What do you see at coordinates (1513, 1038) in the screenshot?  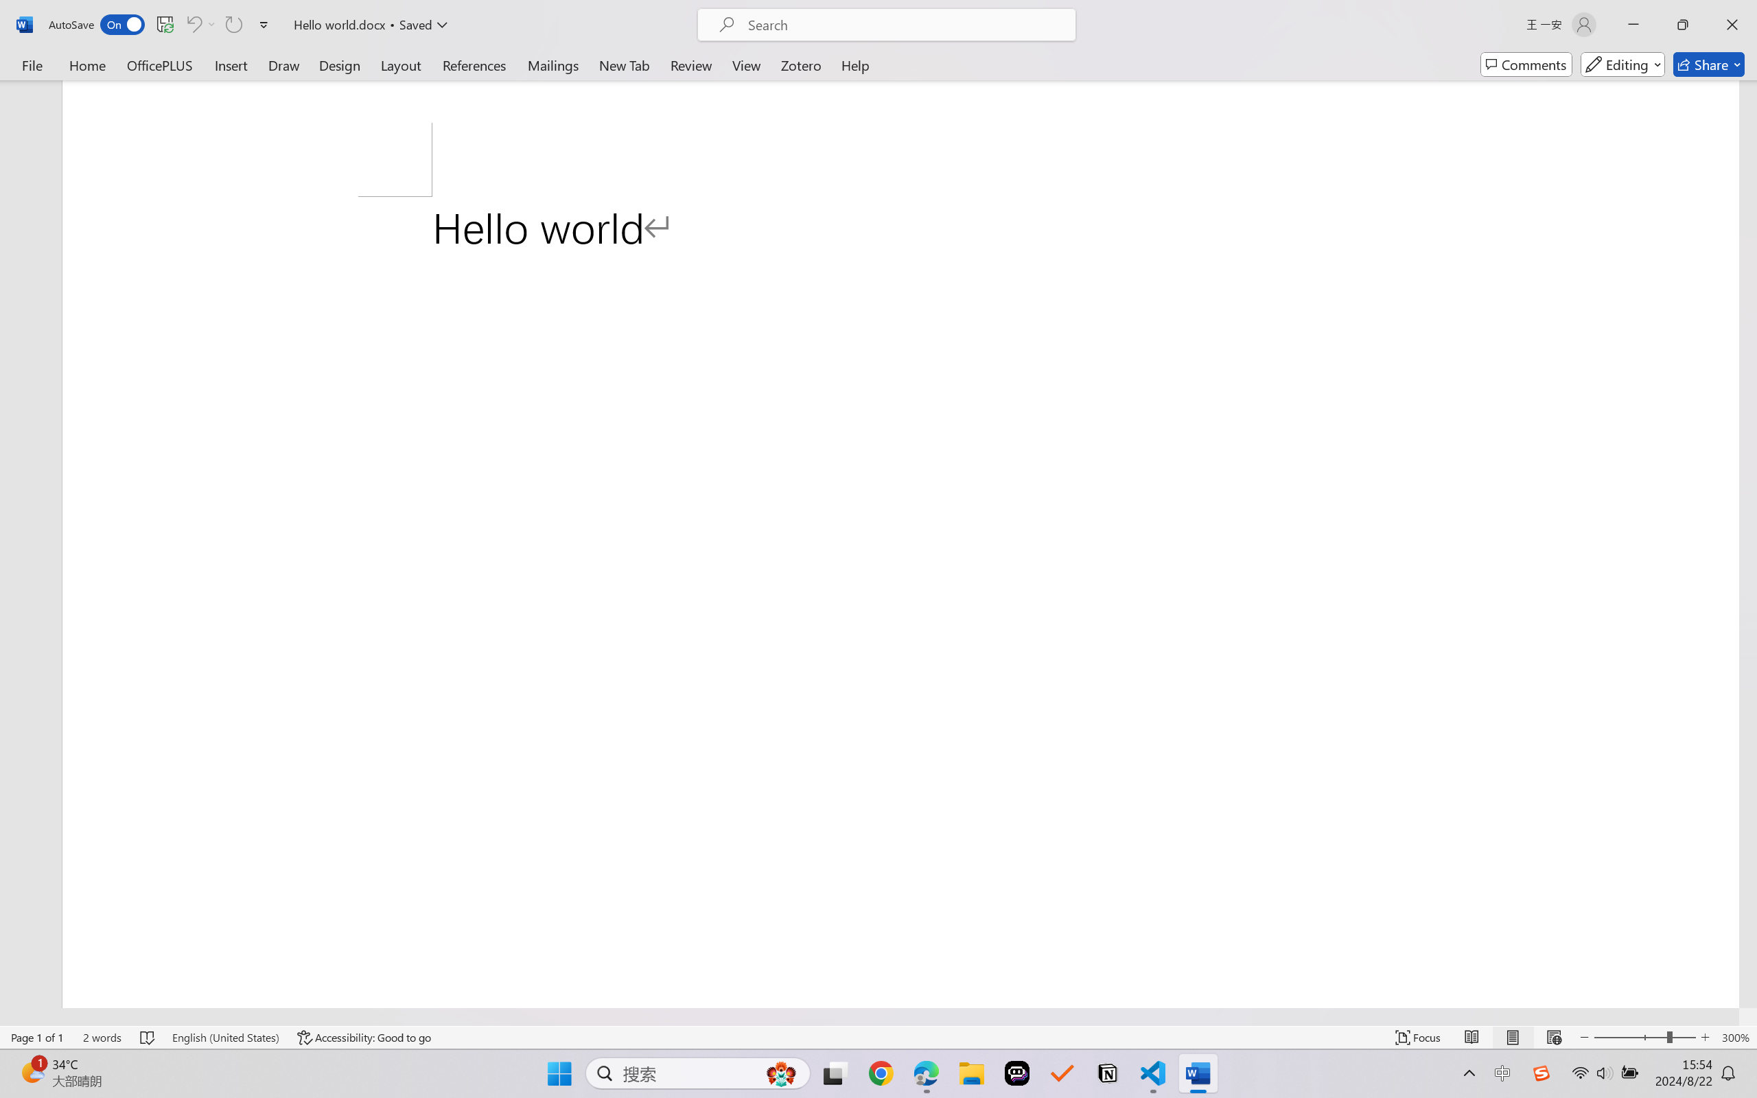 I see `Print Layout` at bounding box center [1513, 1038].